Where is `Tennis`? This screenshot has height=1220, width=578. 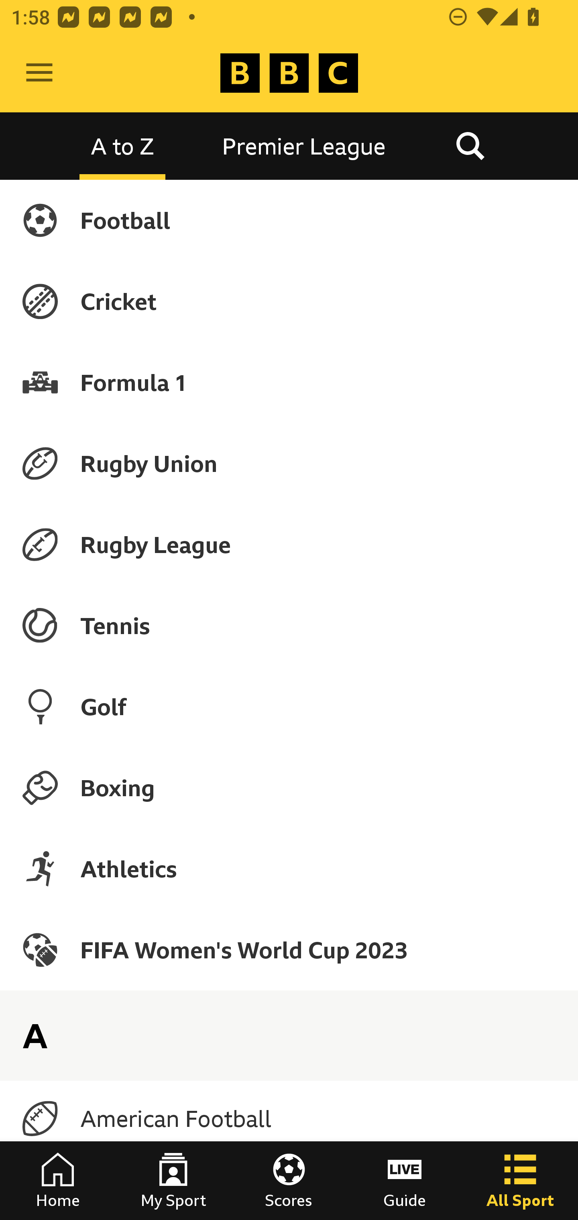
Tennis is located at coordinates (289, 626).